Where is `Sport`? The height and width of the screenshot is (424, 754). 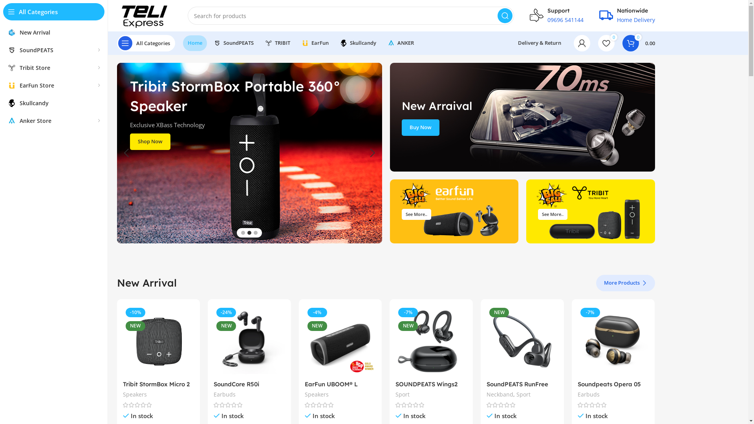
Sport is located at coordinates (403, 395).